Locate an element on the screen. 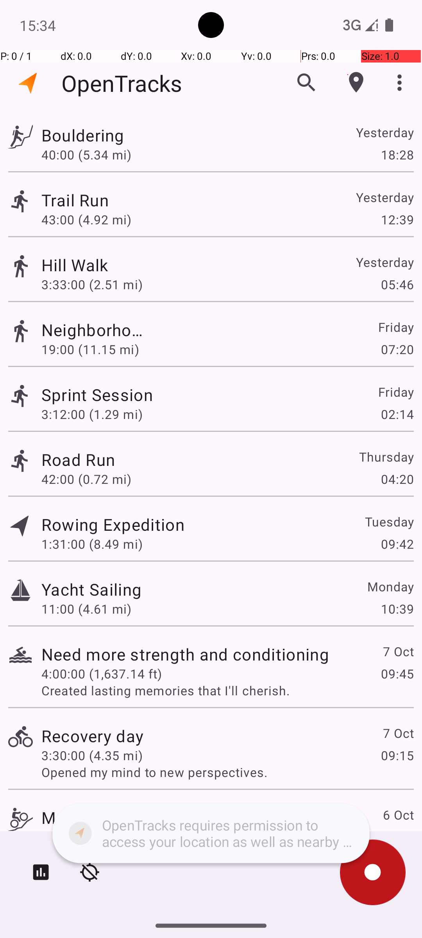 The width and height of the screenshot is (422, 938). 3:33:00 (2.51 mi) is located at coordinates (102, 285).